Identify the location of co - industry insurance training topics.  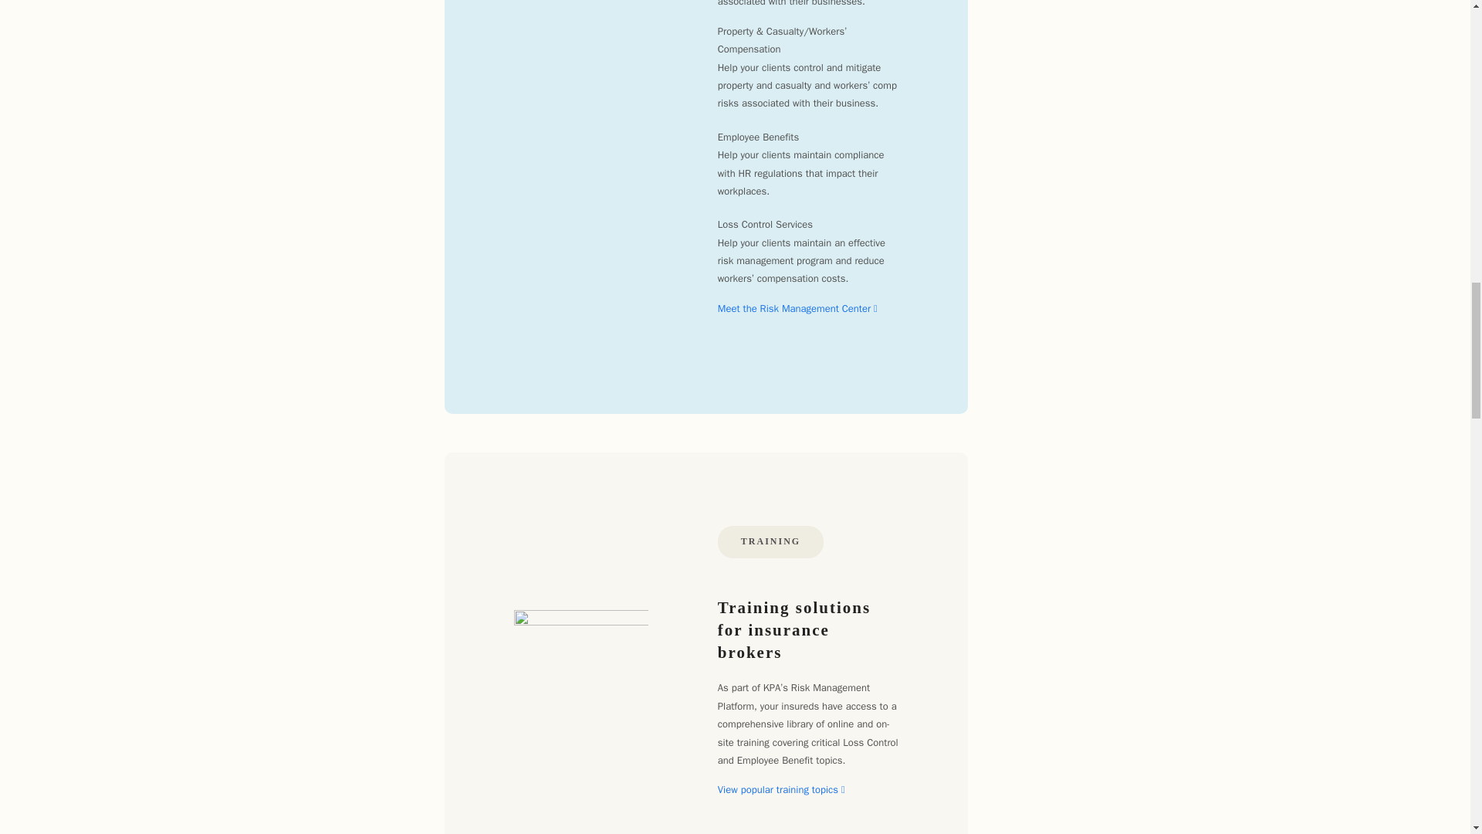
(581, 655).